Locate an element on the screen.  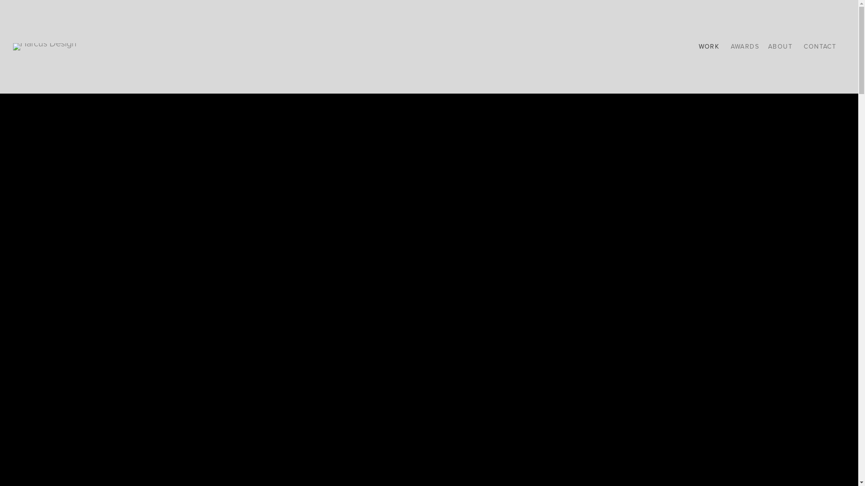
AWARDS is located at coordinates (745, 47).